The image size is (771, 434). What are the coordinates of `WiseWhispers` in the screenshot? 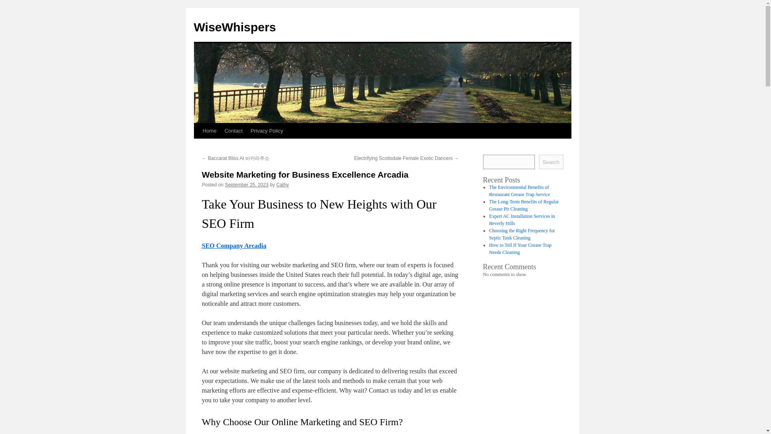 It's located at (235, 27).